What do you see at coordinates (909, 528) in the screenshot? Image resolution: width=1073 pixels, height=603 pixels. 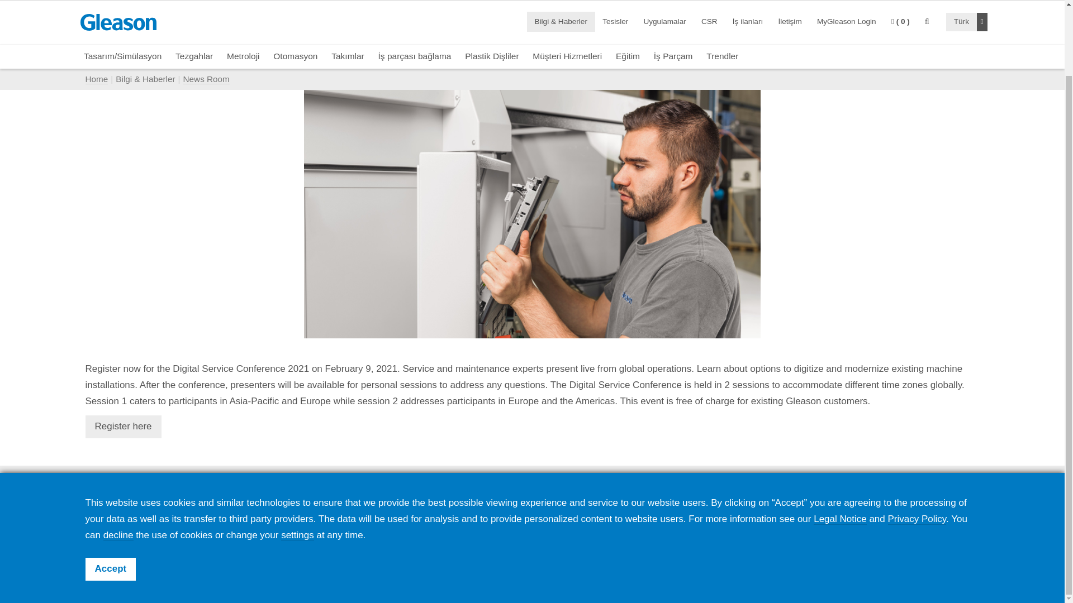 I see `YouTube` at bounding box center [909, 528].